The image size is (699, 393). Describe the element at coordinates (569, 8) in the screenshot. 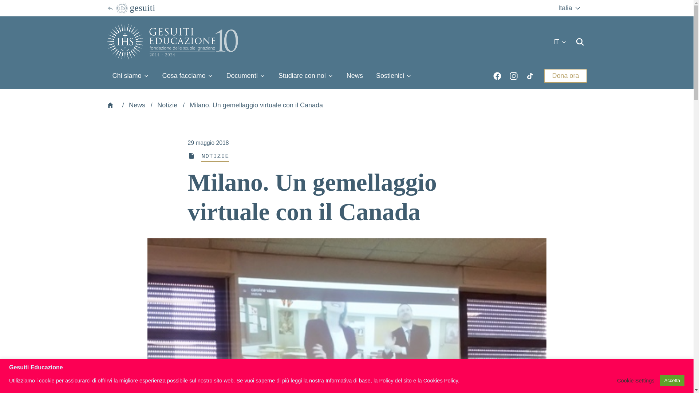

I see `Italia` at that location.